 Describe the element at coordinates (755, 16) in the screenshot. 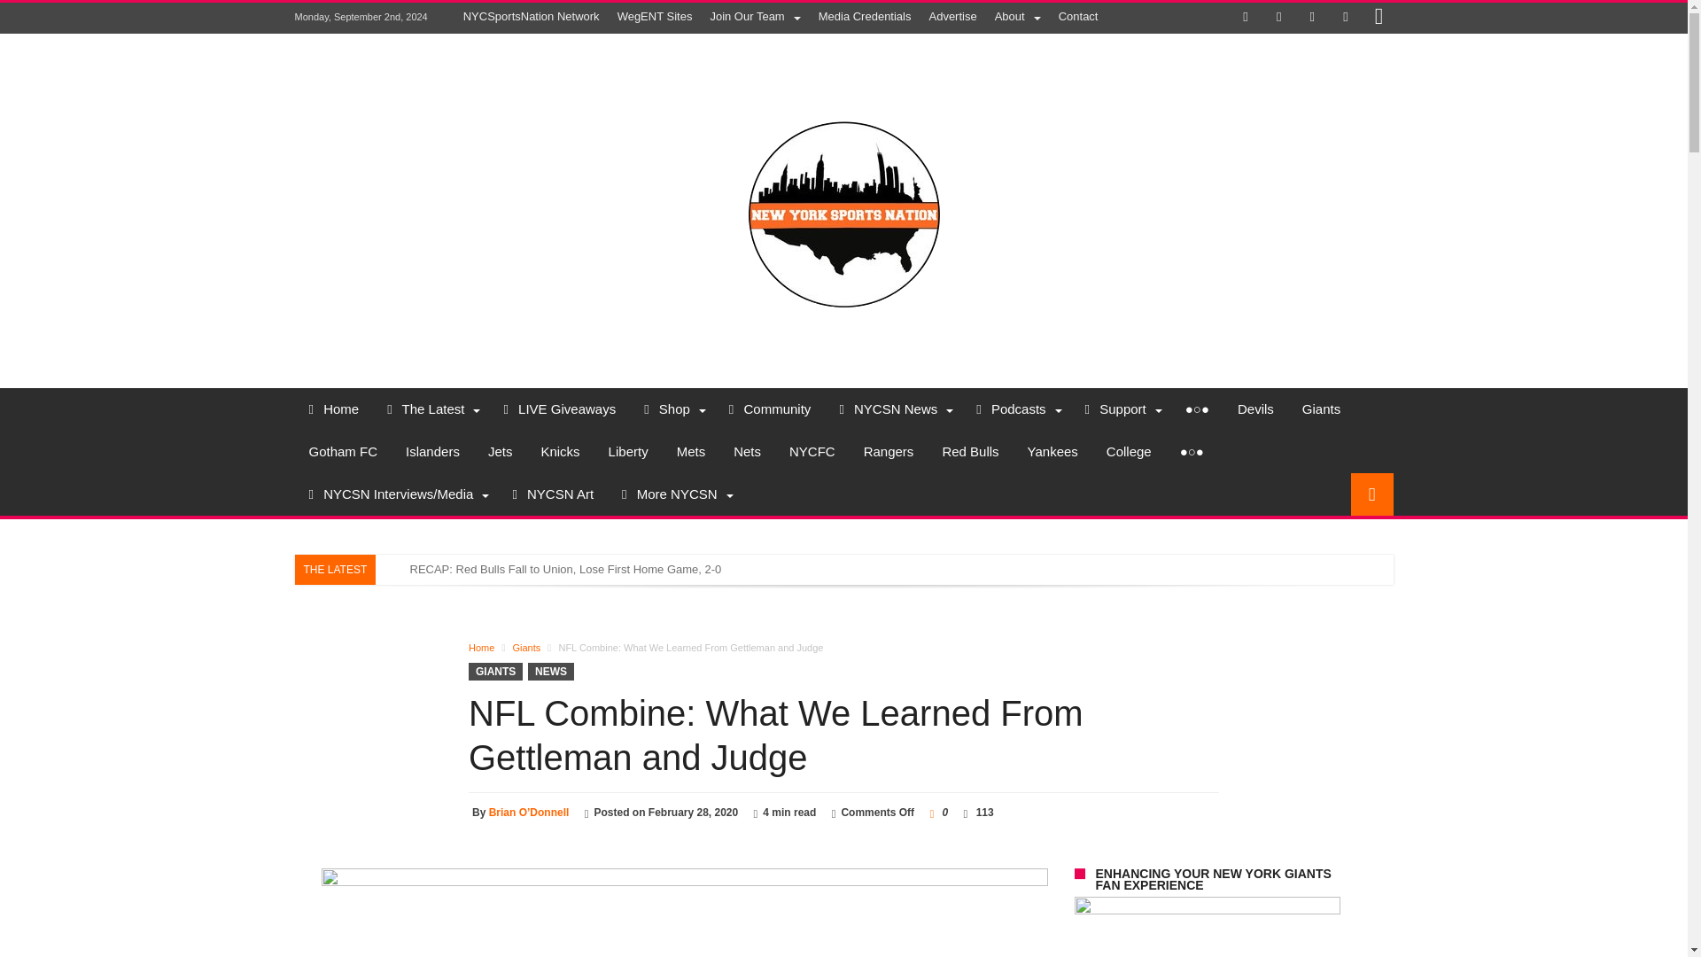

I see `Join Our Team` at that location.